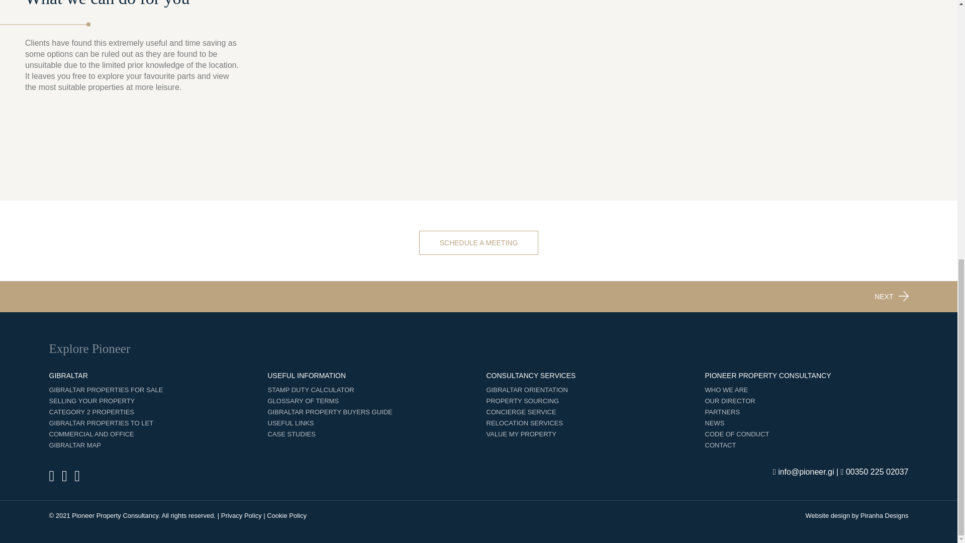 Image resolution: width=965 pixels, height=543 pixels. What do you see at coordinates (306, 375) in the screenshot?
I see `Useful Information` at bounding box center [306, 375].